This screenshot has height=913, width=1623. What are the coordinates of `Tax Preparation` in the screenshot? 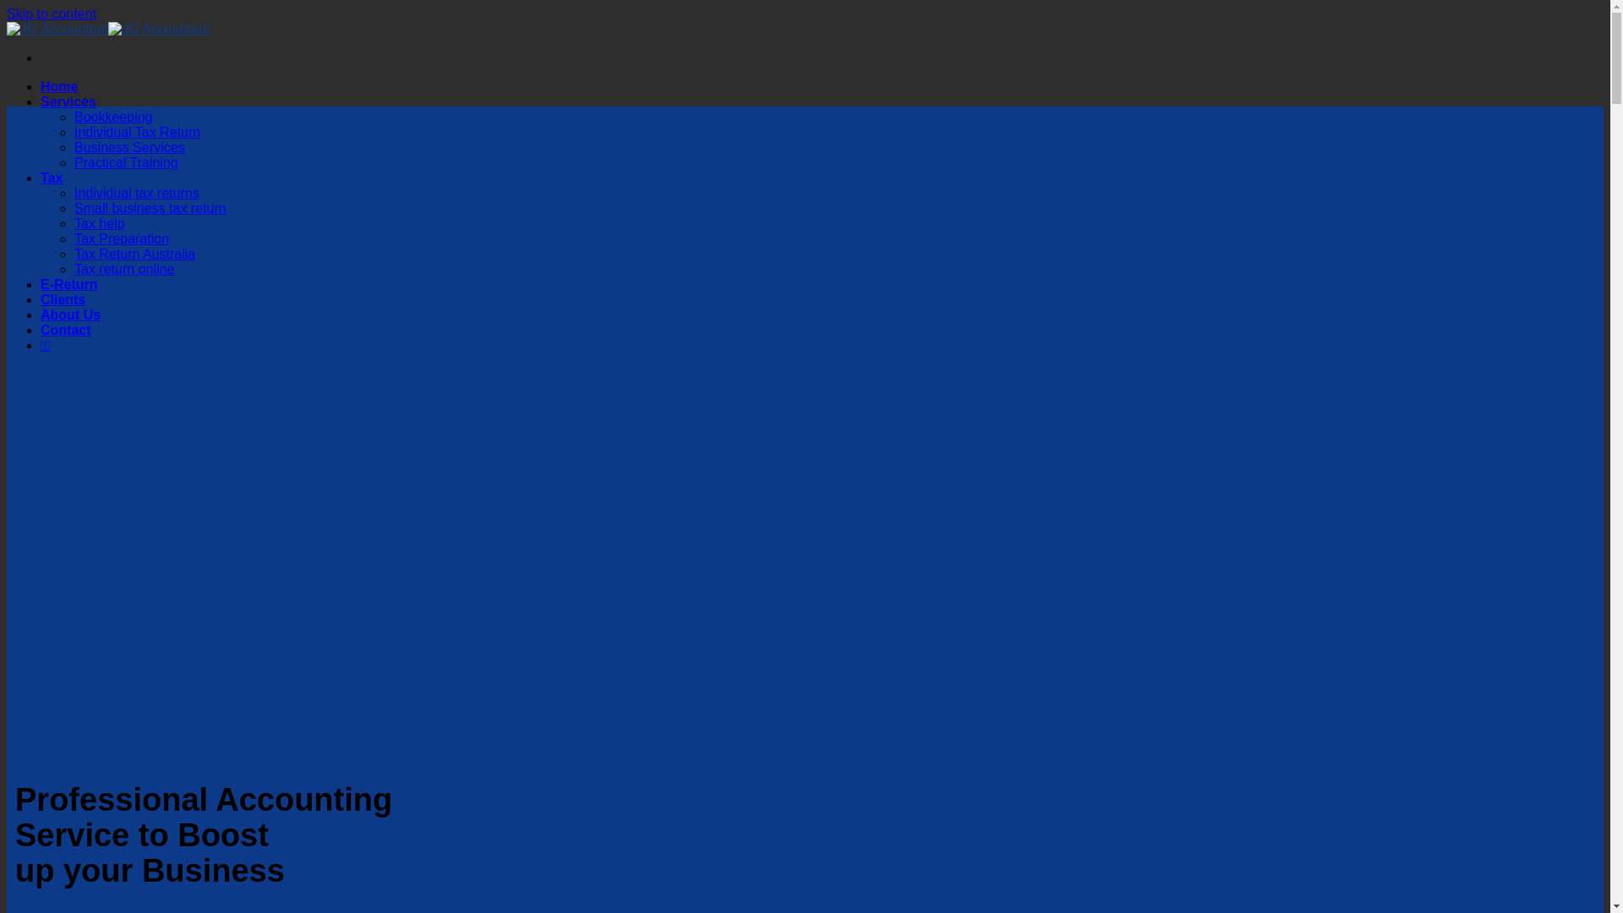 It's located at (122, 238).